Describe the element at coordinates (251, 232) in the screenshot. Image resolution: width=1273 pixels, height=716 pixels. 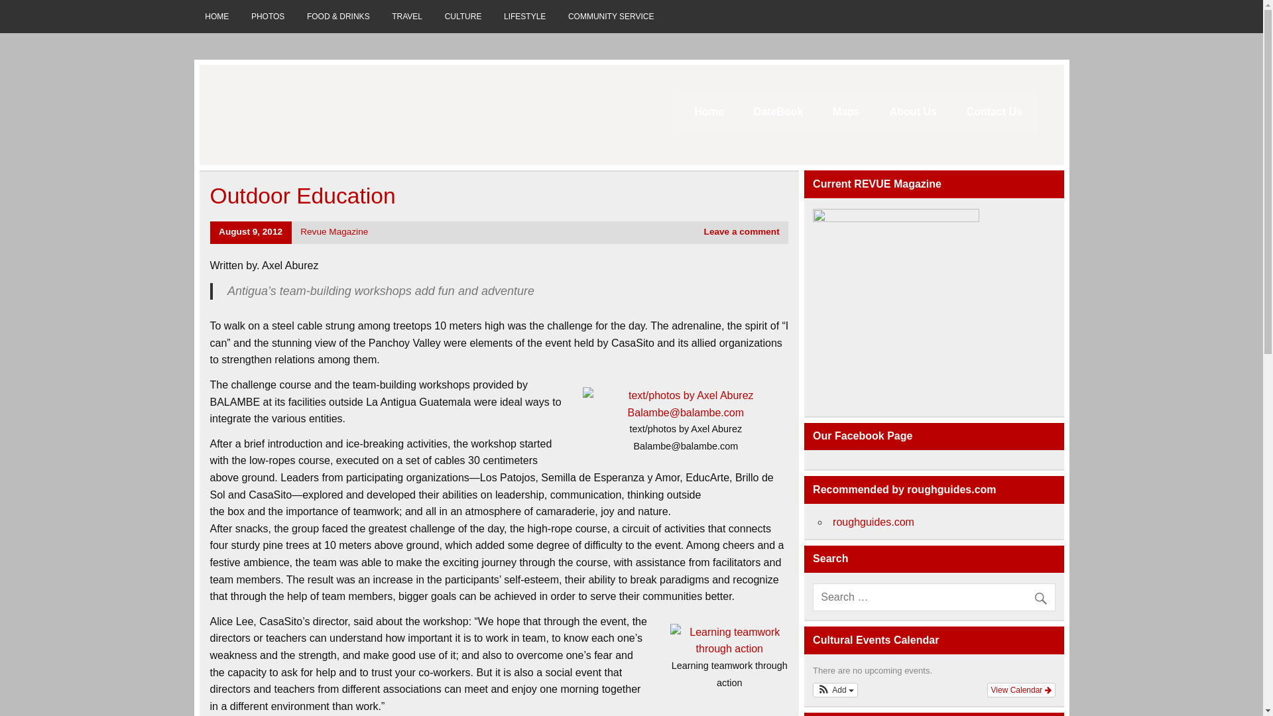
I see `2:00 pm` at that location.